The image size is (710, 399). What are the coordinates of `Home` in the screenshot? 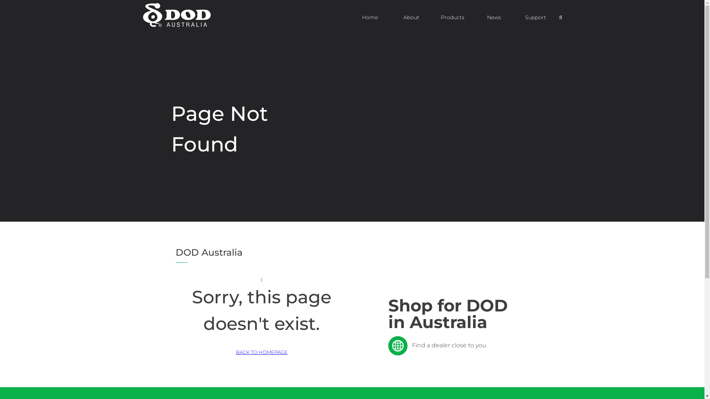 It's located at (370, 17).